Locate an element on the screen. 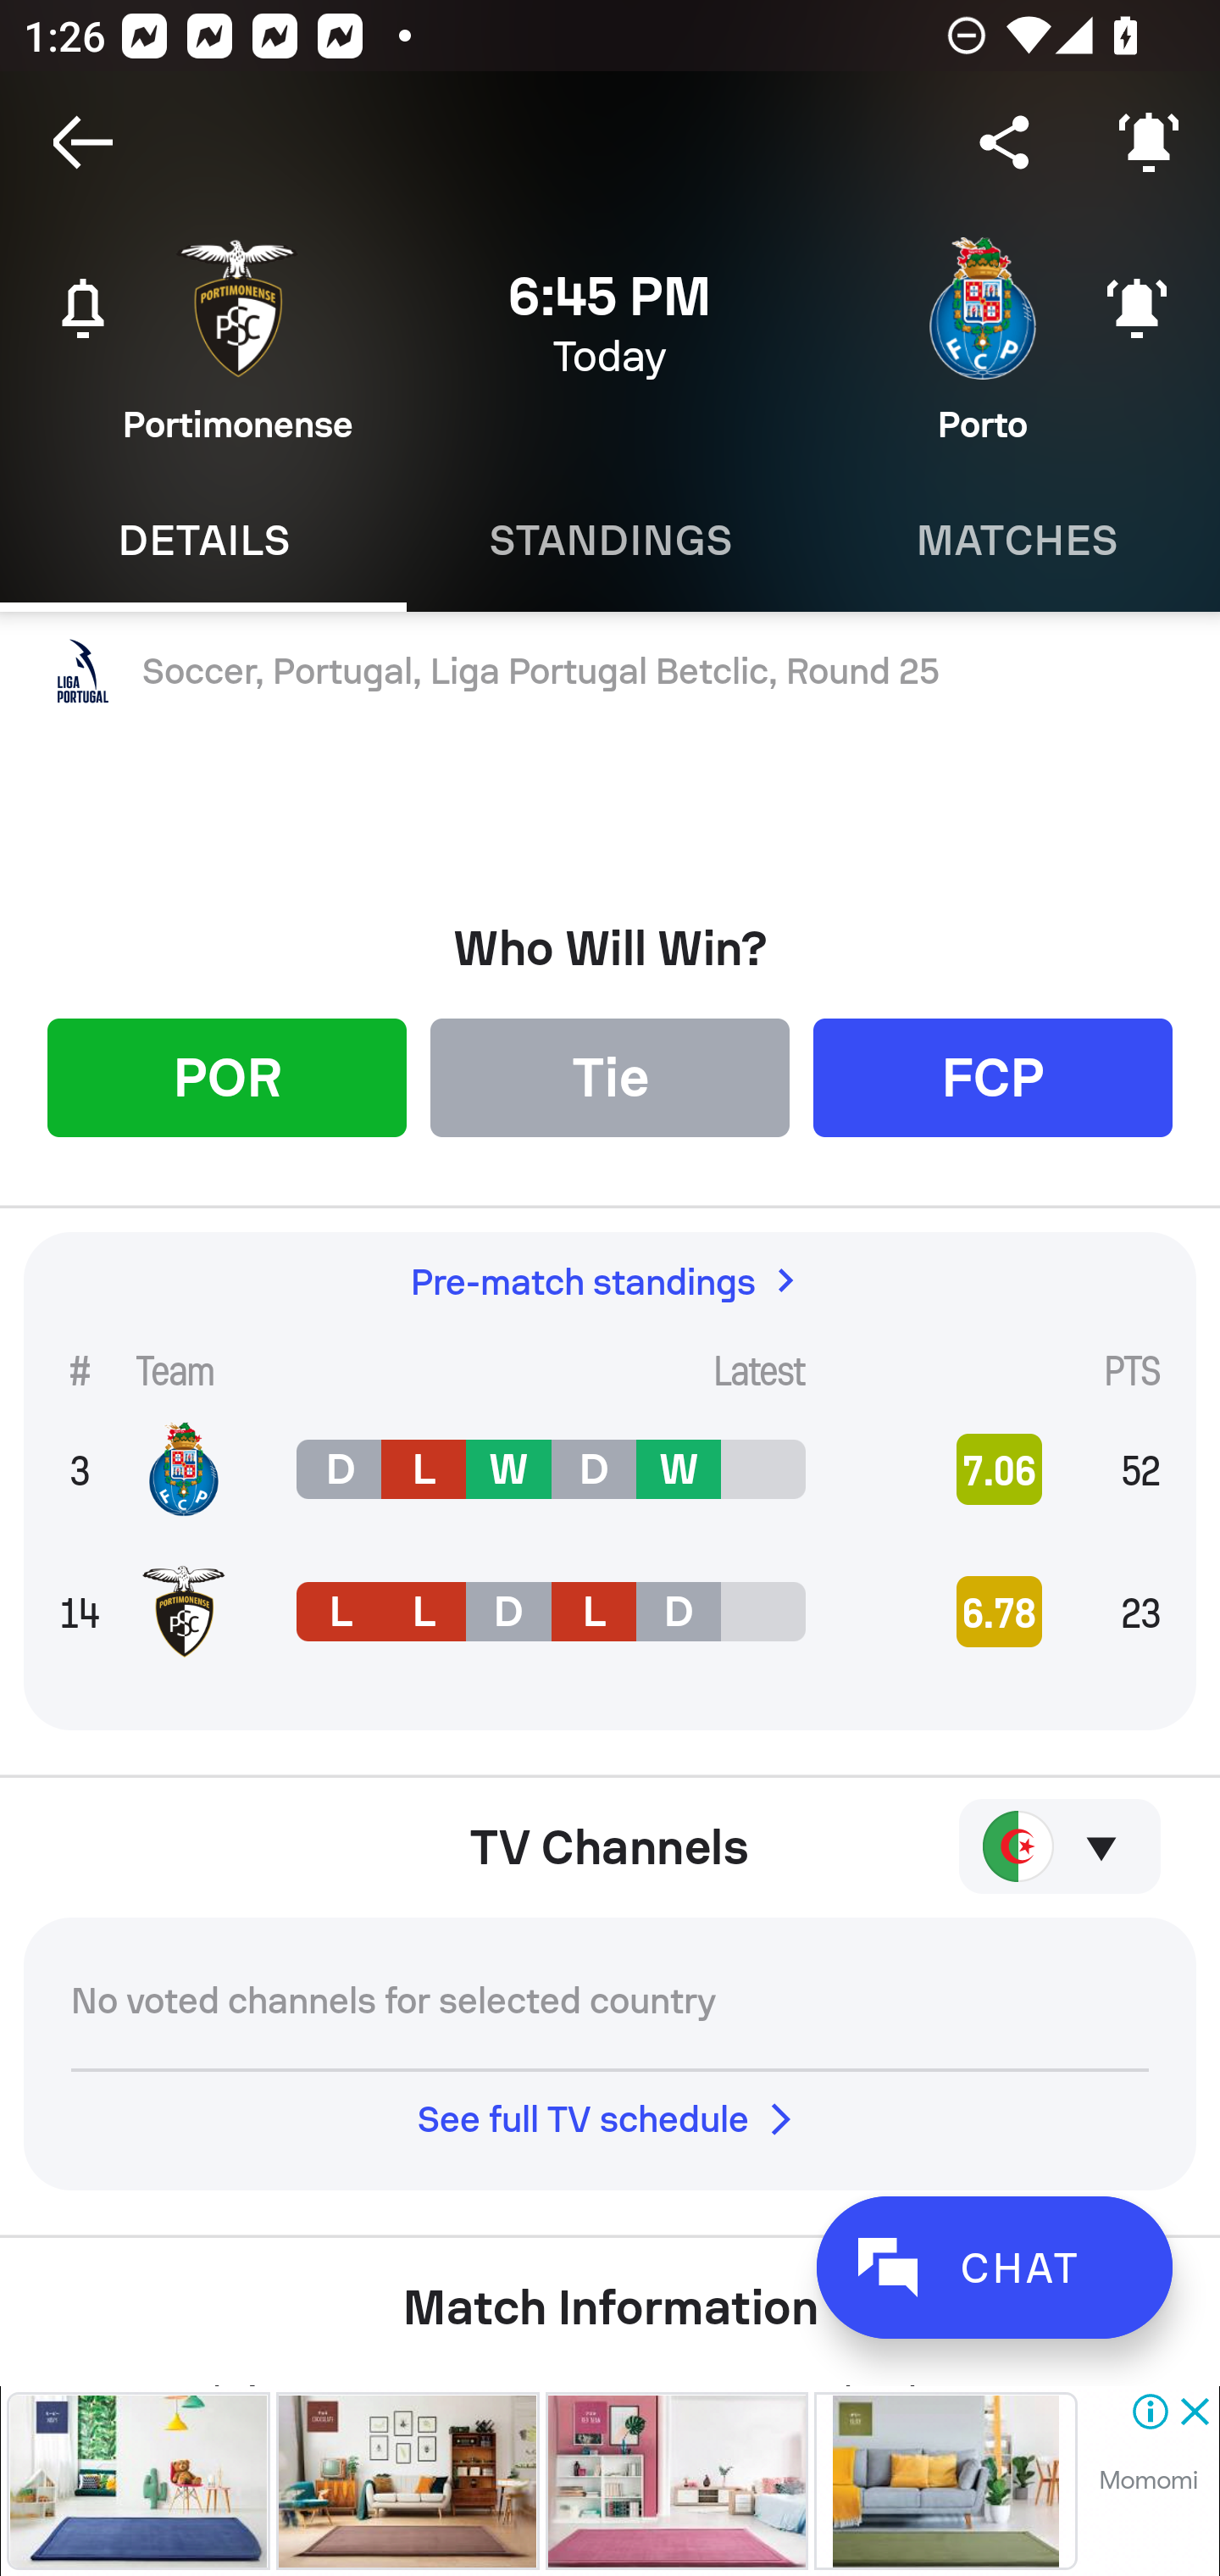 This screenshot has height=2576, width=1220. FCP is located at coordinates (993, 1076).